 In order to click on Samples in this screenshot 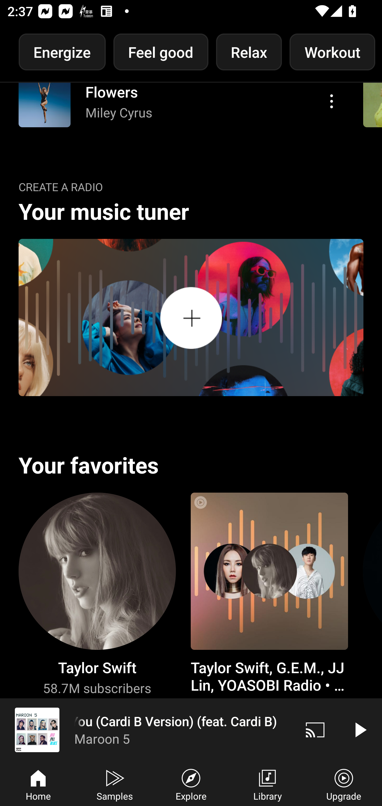, I will do `click(115, 784)`.